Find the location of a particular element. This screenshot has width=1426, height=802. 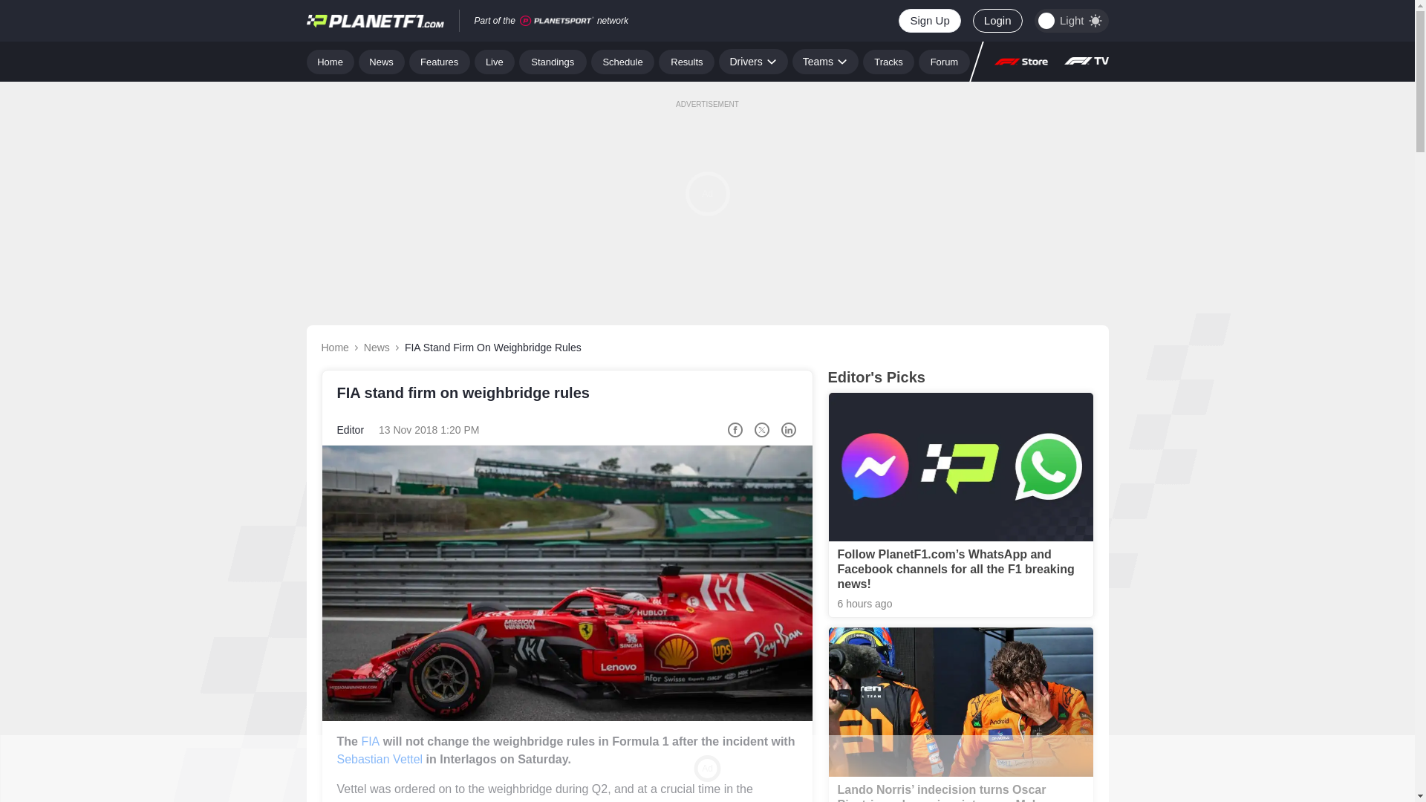

Login is located at coordinates (997, 21).